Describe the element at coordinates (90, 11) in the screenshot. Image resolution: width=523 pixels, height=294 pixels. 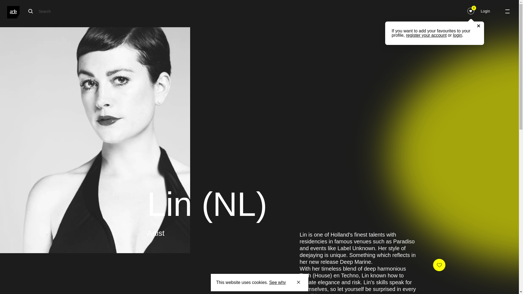
I see `Search` at that location.